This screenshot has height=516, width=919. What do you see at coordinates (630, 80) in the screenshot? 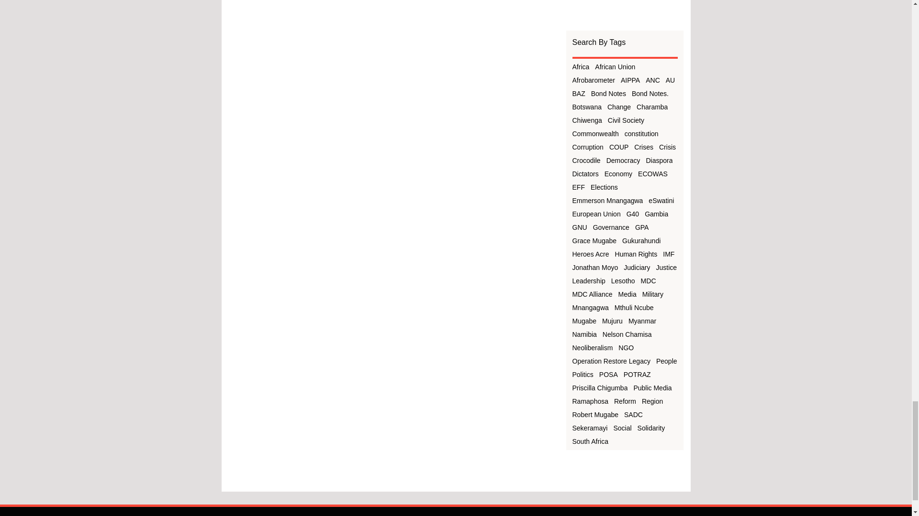
I see `AIPPA` at bounding box center [630, 80].